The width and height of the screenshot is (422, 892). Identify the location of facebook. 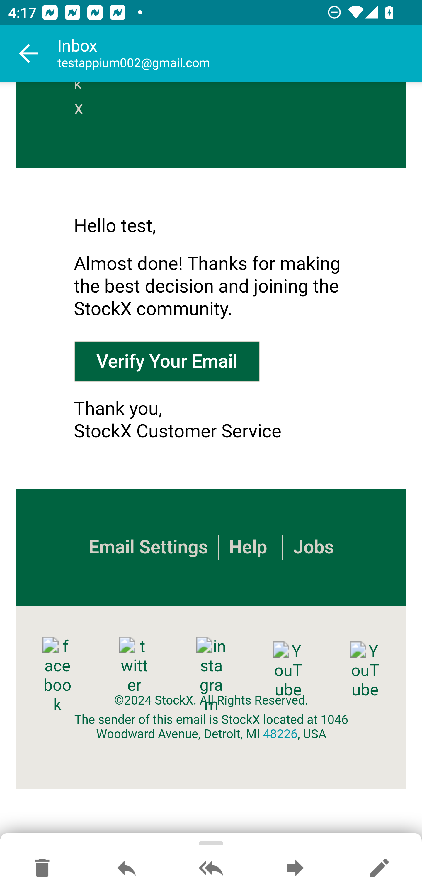
(57, 675).